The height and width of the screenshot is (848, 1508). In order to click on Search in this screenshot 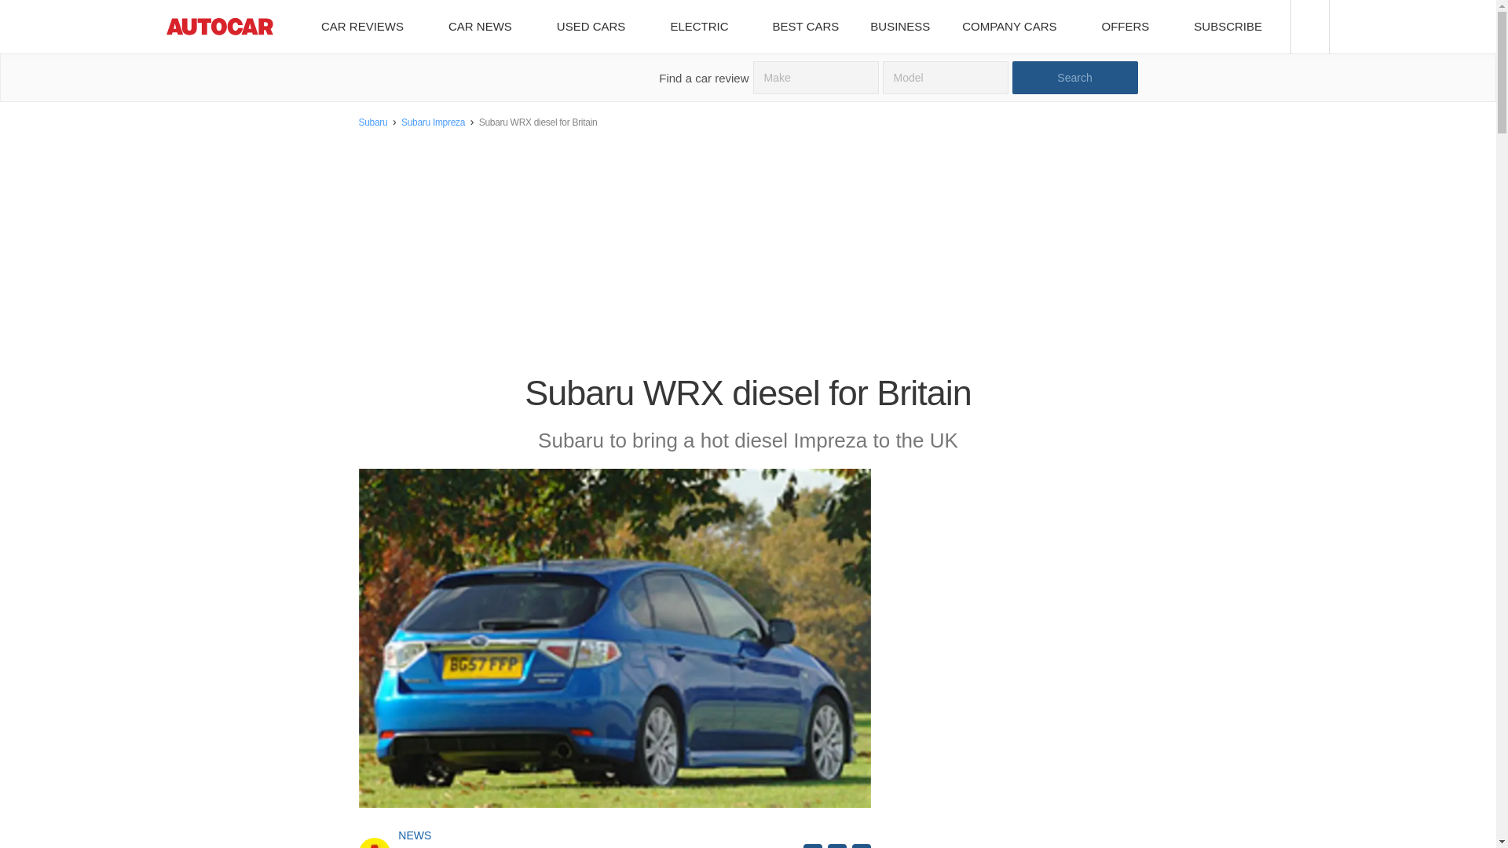, I will do `click(1074, 77)`.